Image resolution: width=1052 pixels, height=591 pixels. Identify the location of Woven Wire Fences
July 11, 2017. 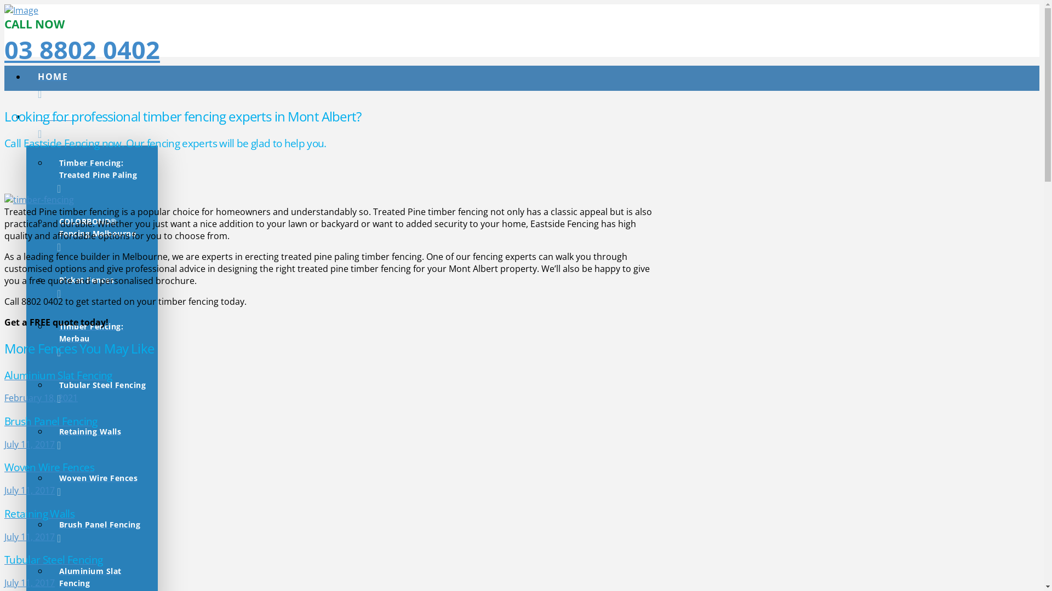
(333, 478).